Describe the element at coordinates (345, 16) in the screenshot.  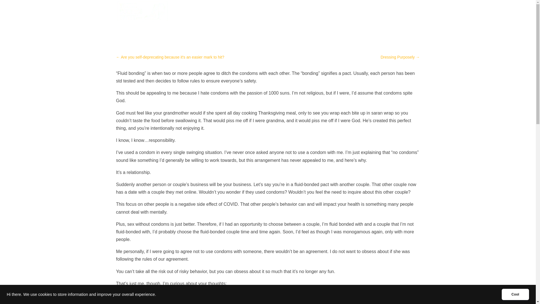
I see `Register` at that location.